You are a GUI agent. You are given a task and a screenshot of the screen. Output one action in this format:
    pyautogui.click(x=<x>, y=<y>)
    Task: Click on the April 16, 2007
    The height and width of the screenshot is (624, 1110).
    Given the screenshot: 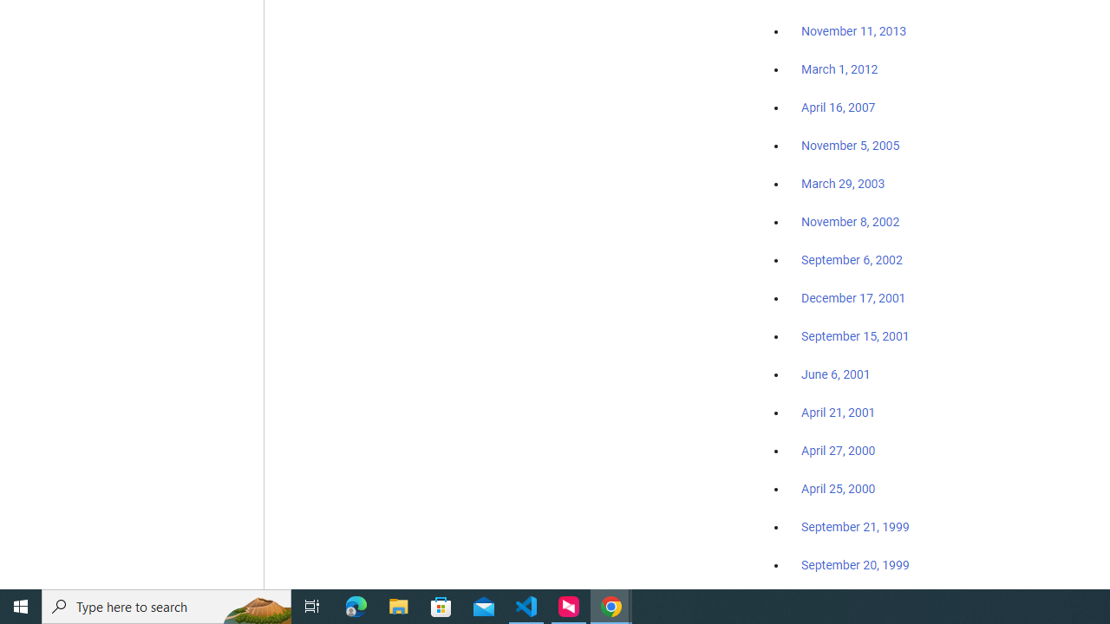 What is the action you would take?
    pyautogui.click(x=838, y=107)
    